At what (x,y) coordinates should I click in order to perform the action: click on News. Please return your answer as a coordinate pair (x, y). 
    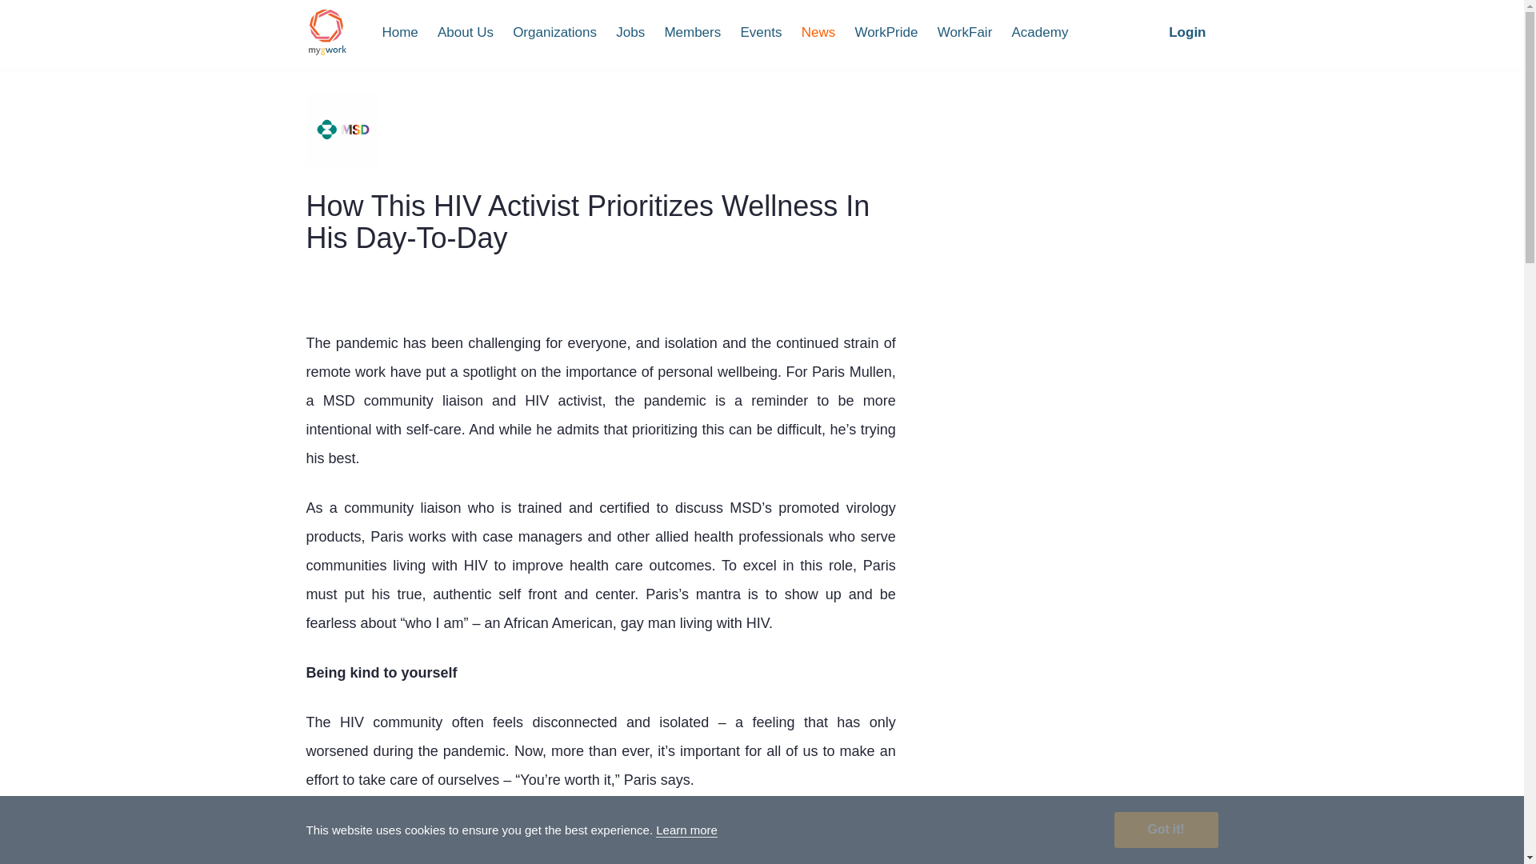
    Looking at the image, I should click on (818, 32).